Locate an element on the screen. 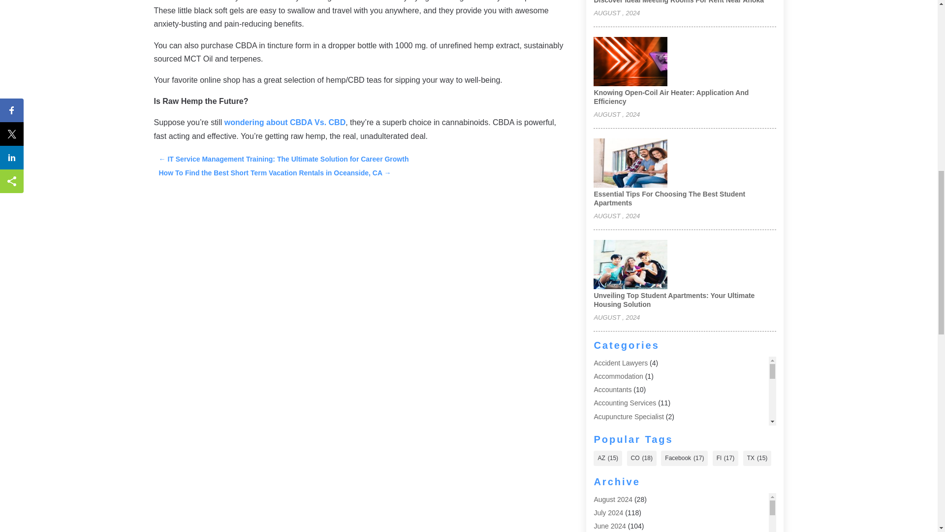  Agricultural is located at coordinates (610, 497).